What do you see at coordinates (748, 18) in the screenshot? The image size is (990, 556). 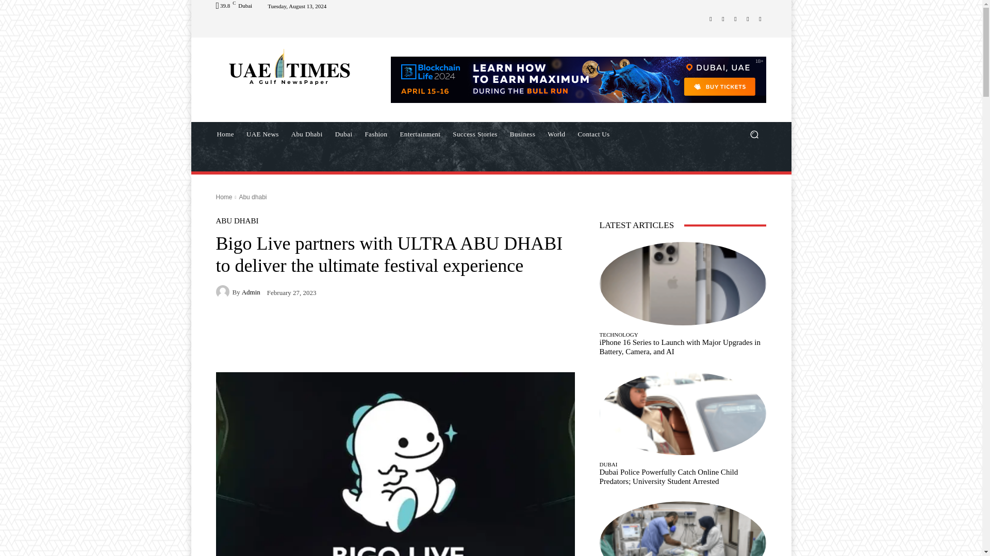 I see `Twitter` at bounding box center [748, 18].